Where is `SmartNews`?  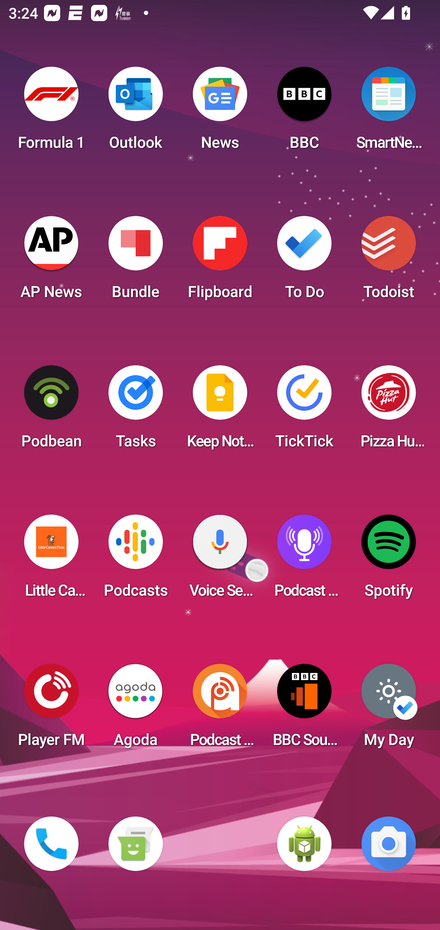
SmartNews is located at coordinates (389, 112).